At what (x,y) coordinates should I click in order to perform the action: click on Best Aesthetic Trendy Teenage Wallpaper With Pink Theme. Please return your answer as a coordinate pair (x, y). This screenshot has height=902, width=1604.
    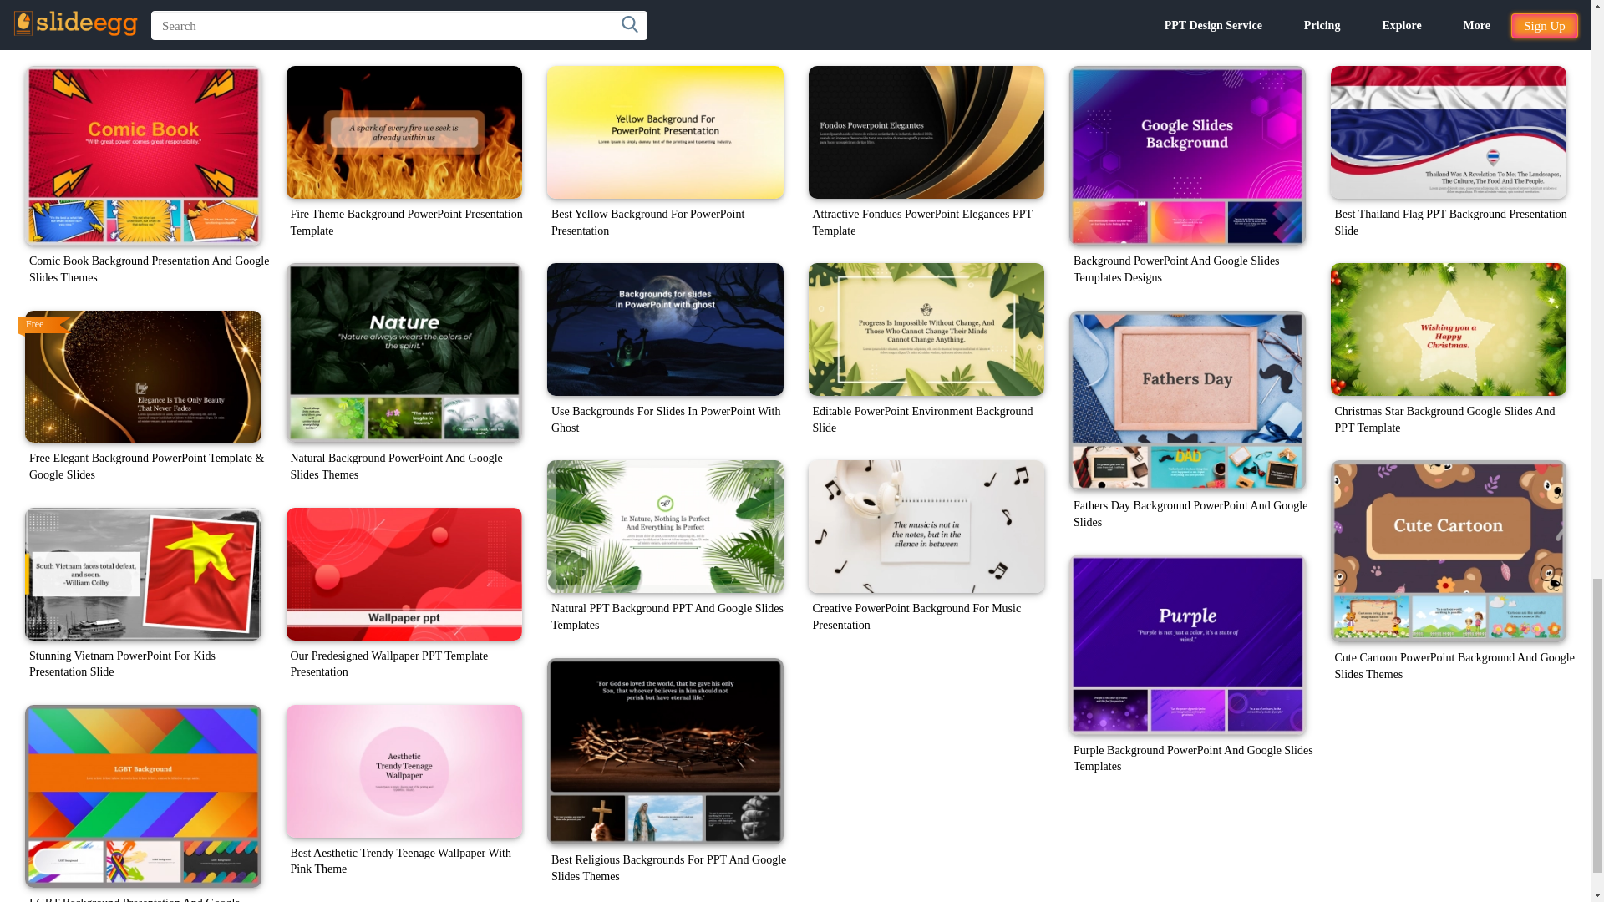
    Looking at the image, I should click on (404, 771).